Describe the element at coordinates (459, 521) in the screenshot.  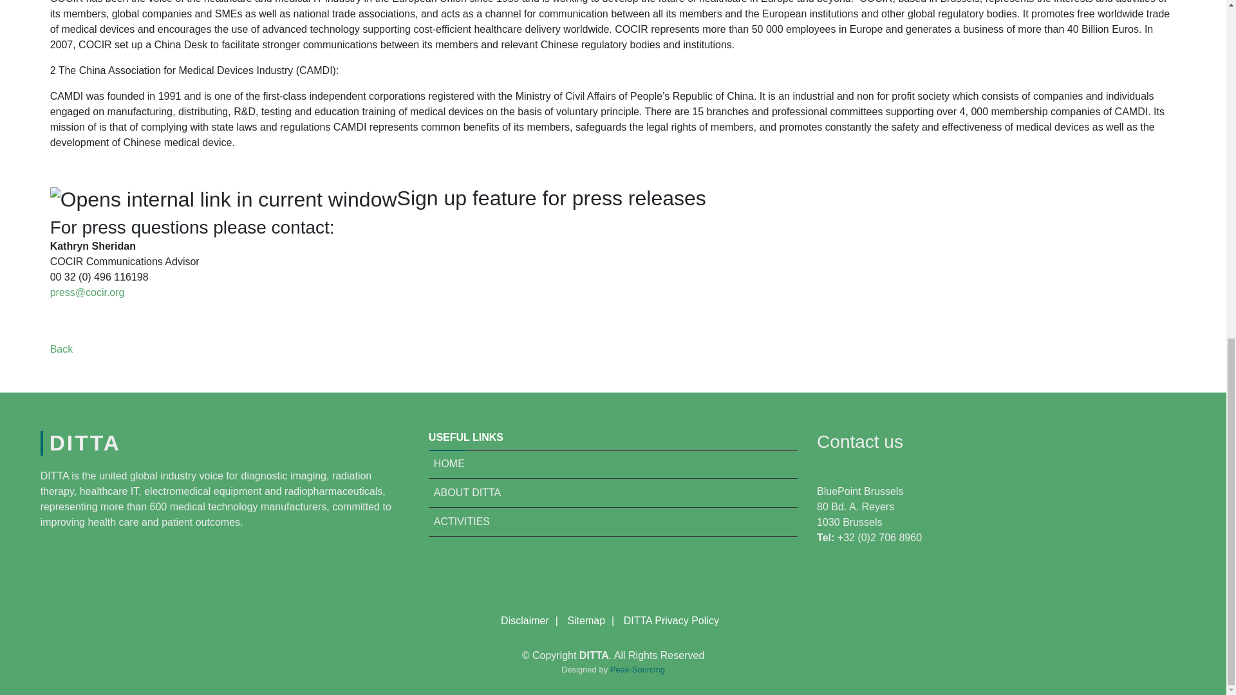
I see `Activities` at that location.